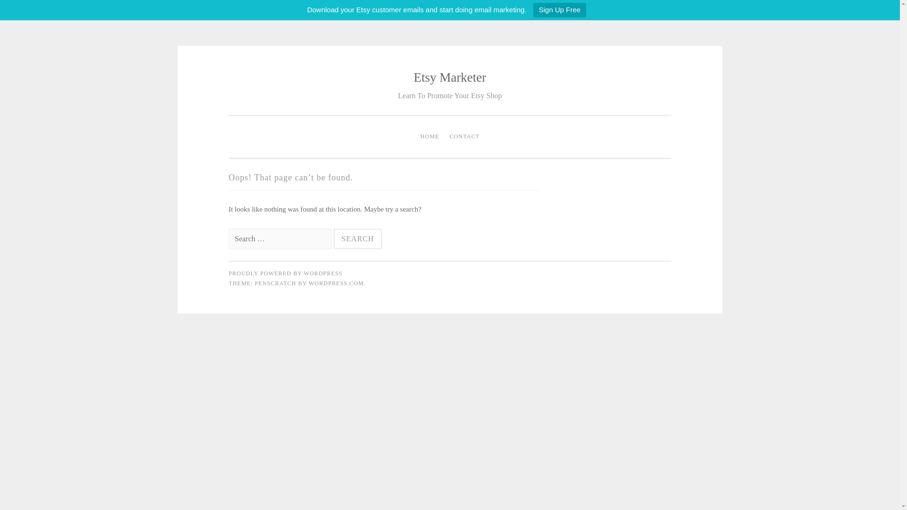 The image size is (907, 510). What do you see at coordinates (285, 273) in the screenshot?
I see `PROUDLY POWERED BY WORDPRESS` at bounding box center [285, 273].